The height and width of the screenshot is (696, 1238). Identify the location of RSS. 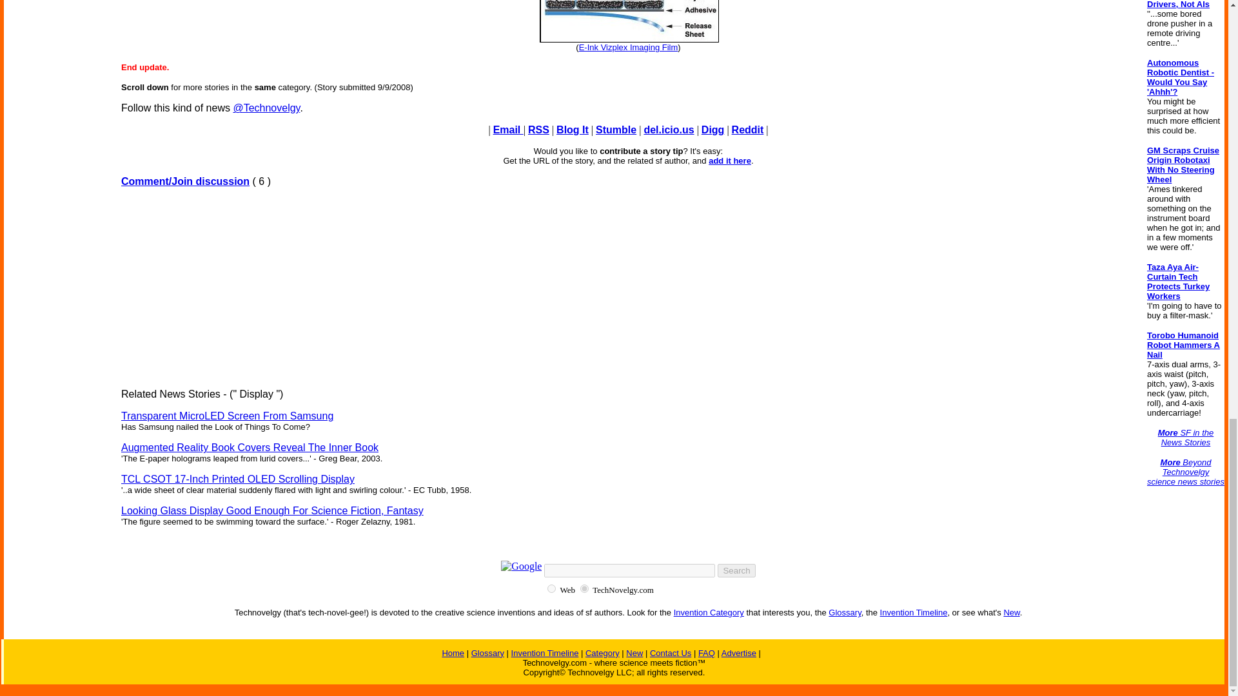
(539, 130).